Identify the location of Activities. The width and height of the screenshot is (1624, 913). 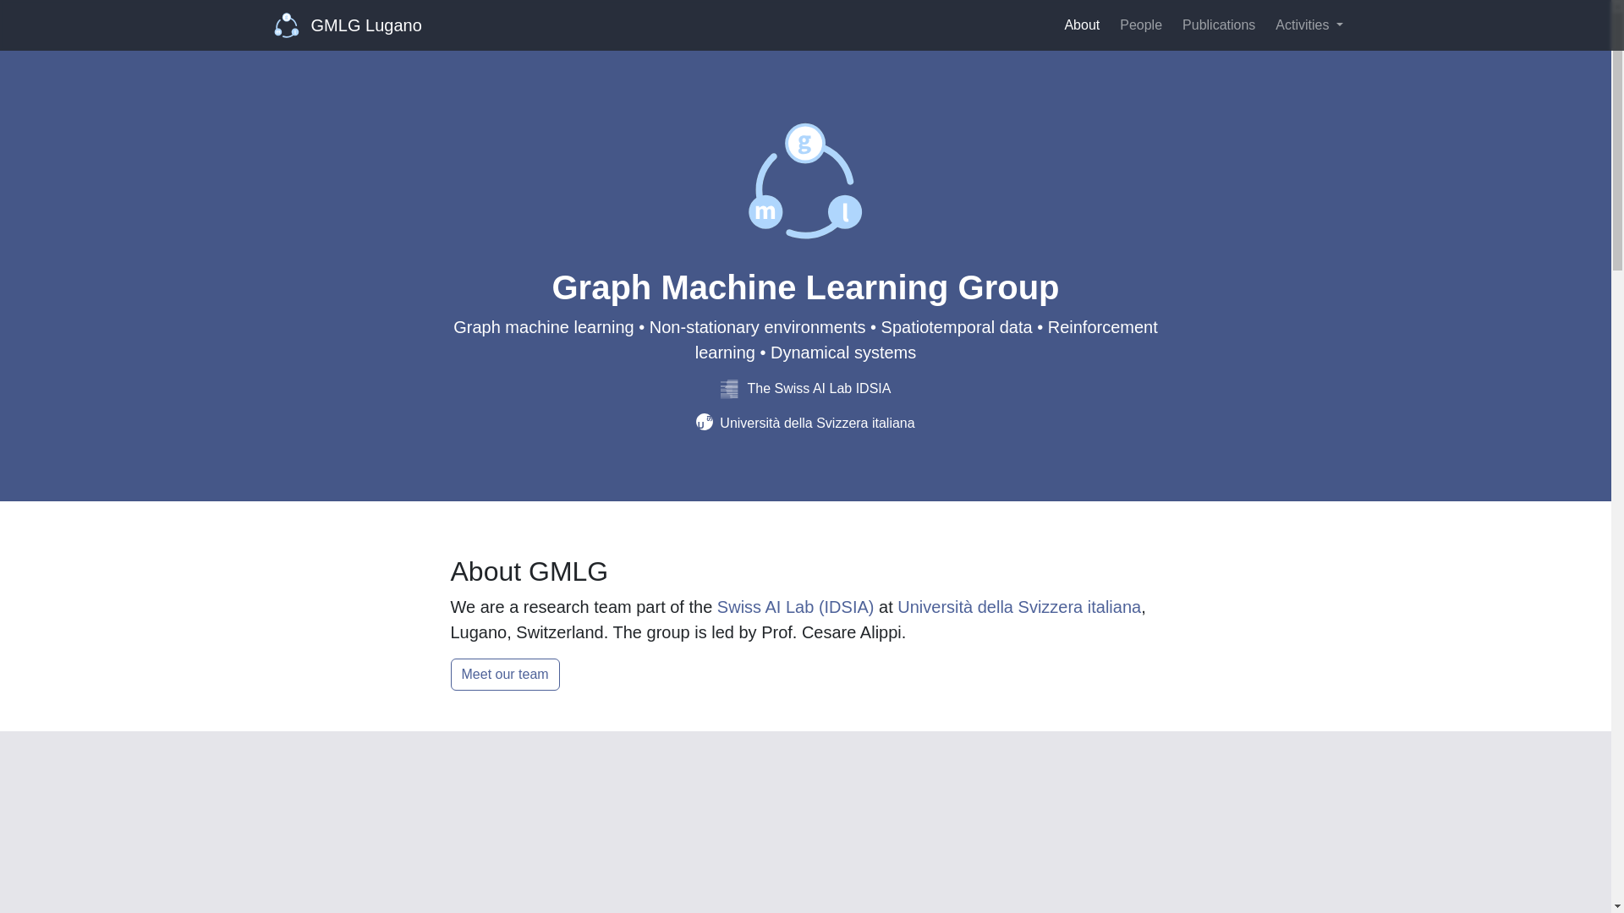
(1309, 25).